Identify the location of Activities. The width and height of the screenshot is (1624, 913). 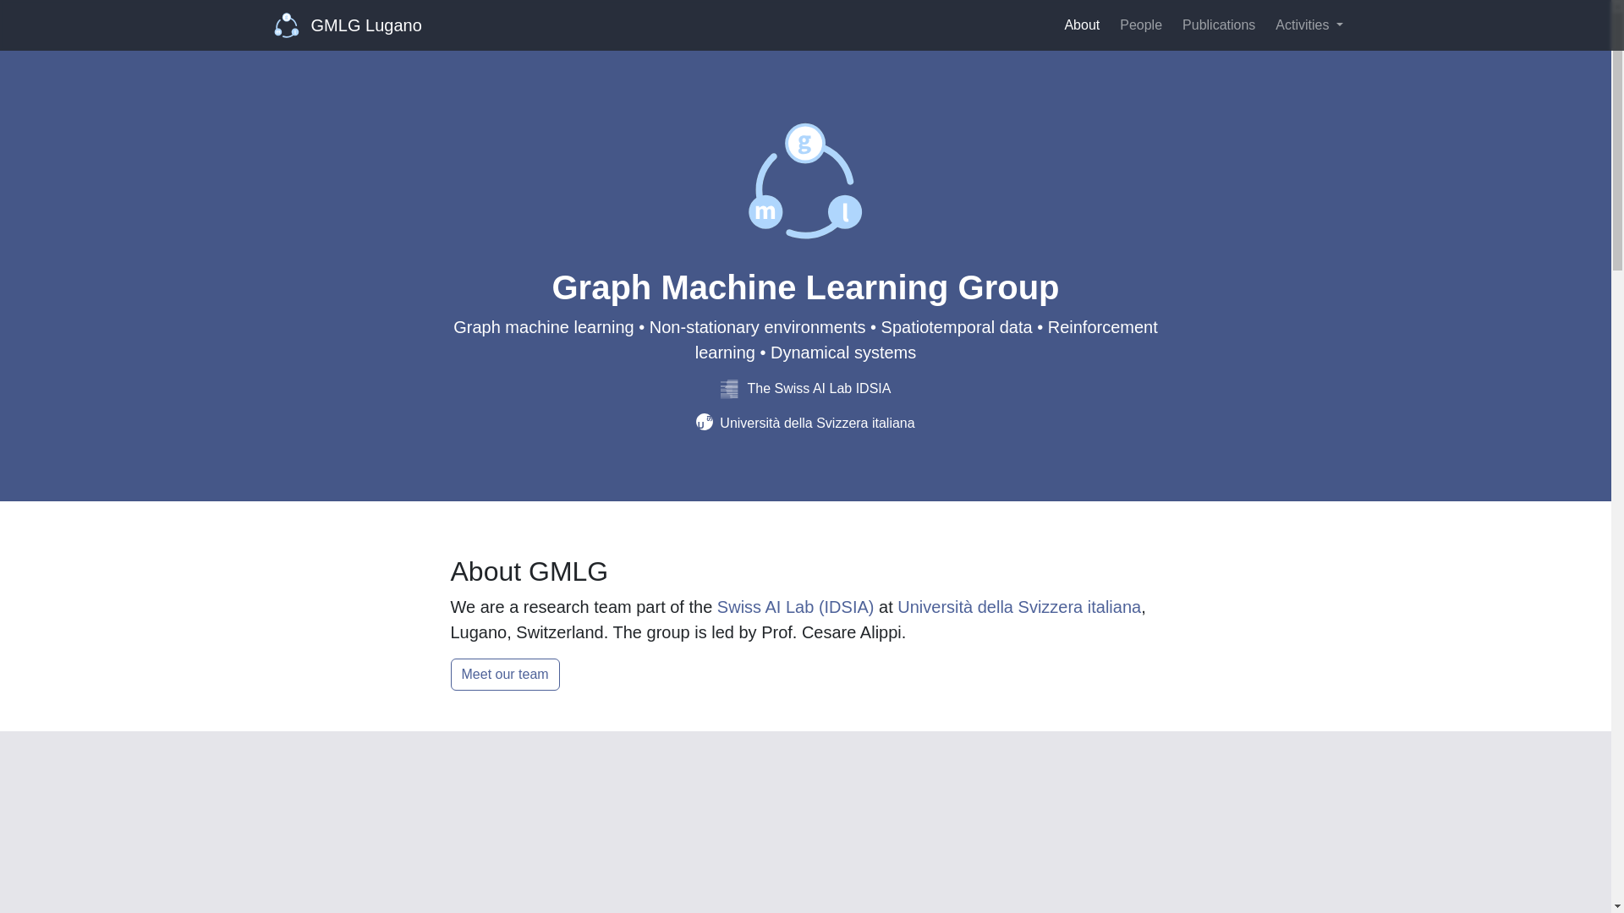
(1309, 25).